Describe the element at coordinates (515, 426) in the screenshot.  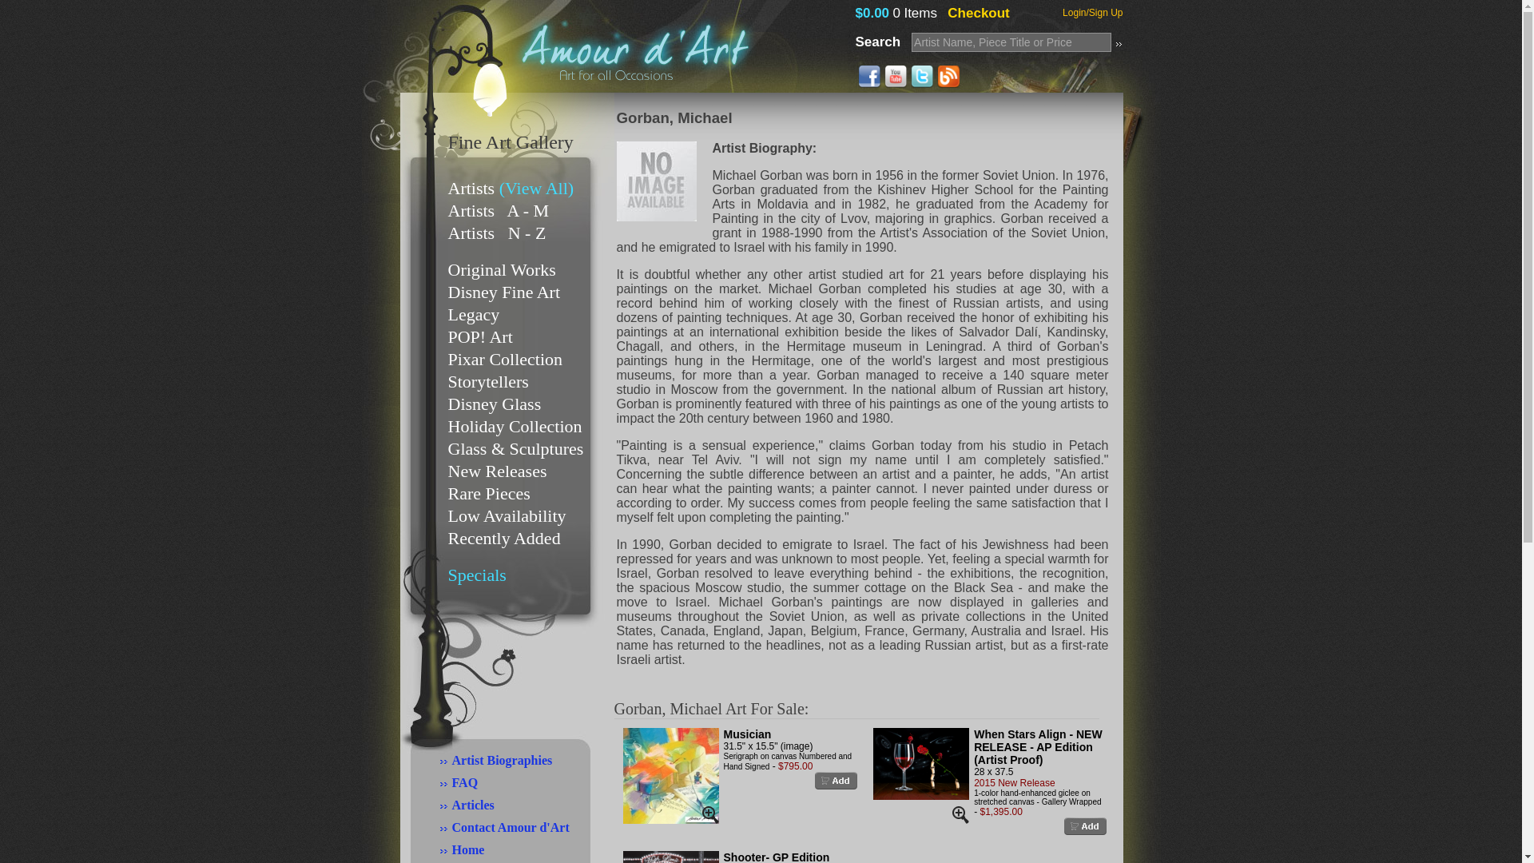
I see `Holiday Collection` at that location.